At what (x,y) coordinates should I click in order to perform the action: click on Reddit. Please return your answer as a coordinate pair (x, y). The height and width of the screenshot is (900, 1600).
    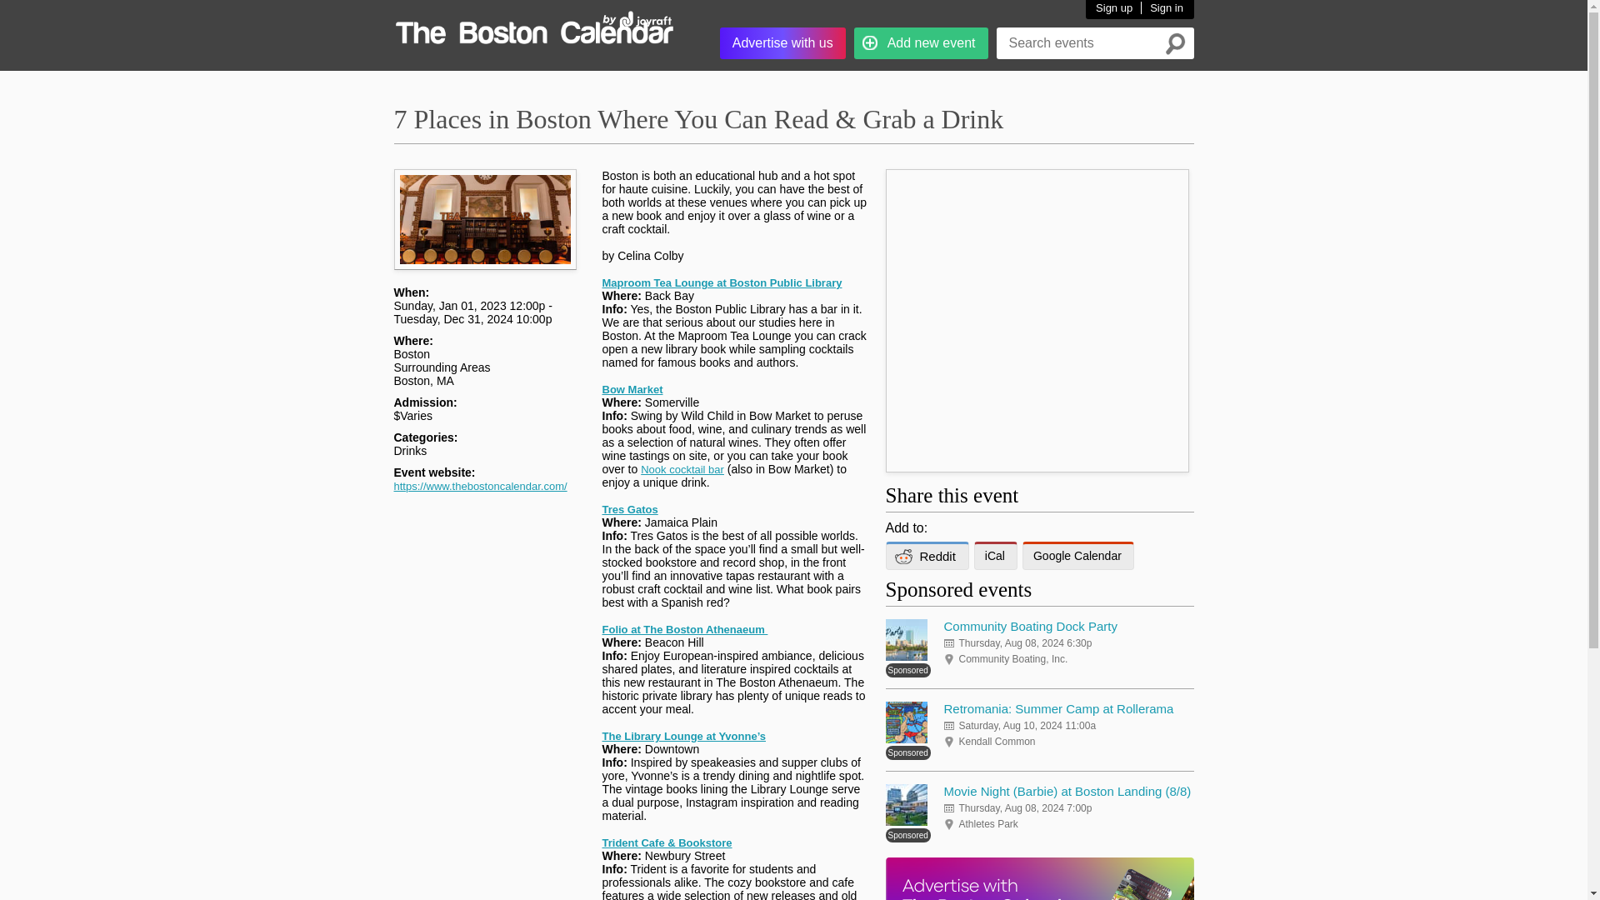
    Looking at the image, I should click on (926, 555).